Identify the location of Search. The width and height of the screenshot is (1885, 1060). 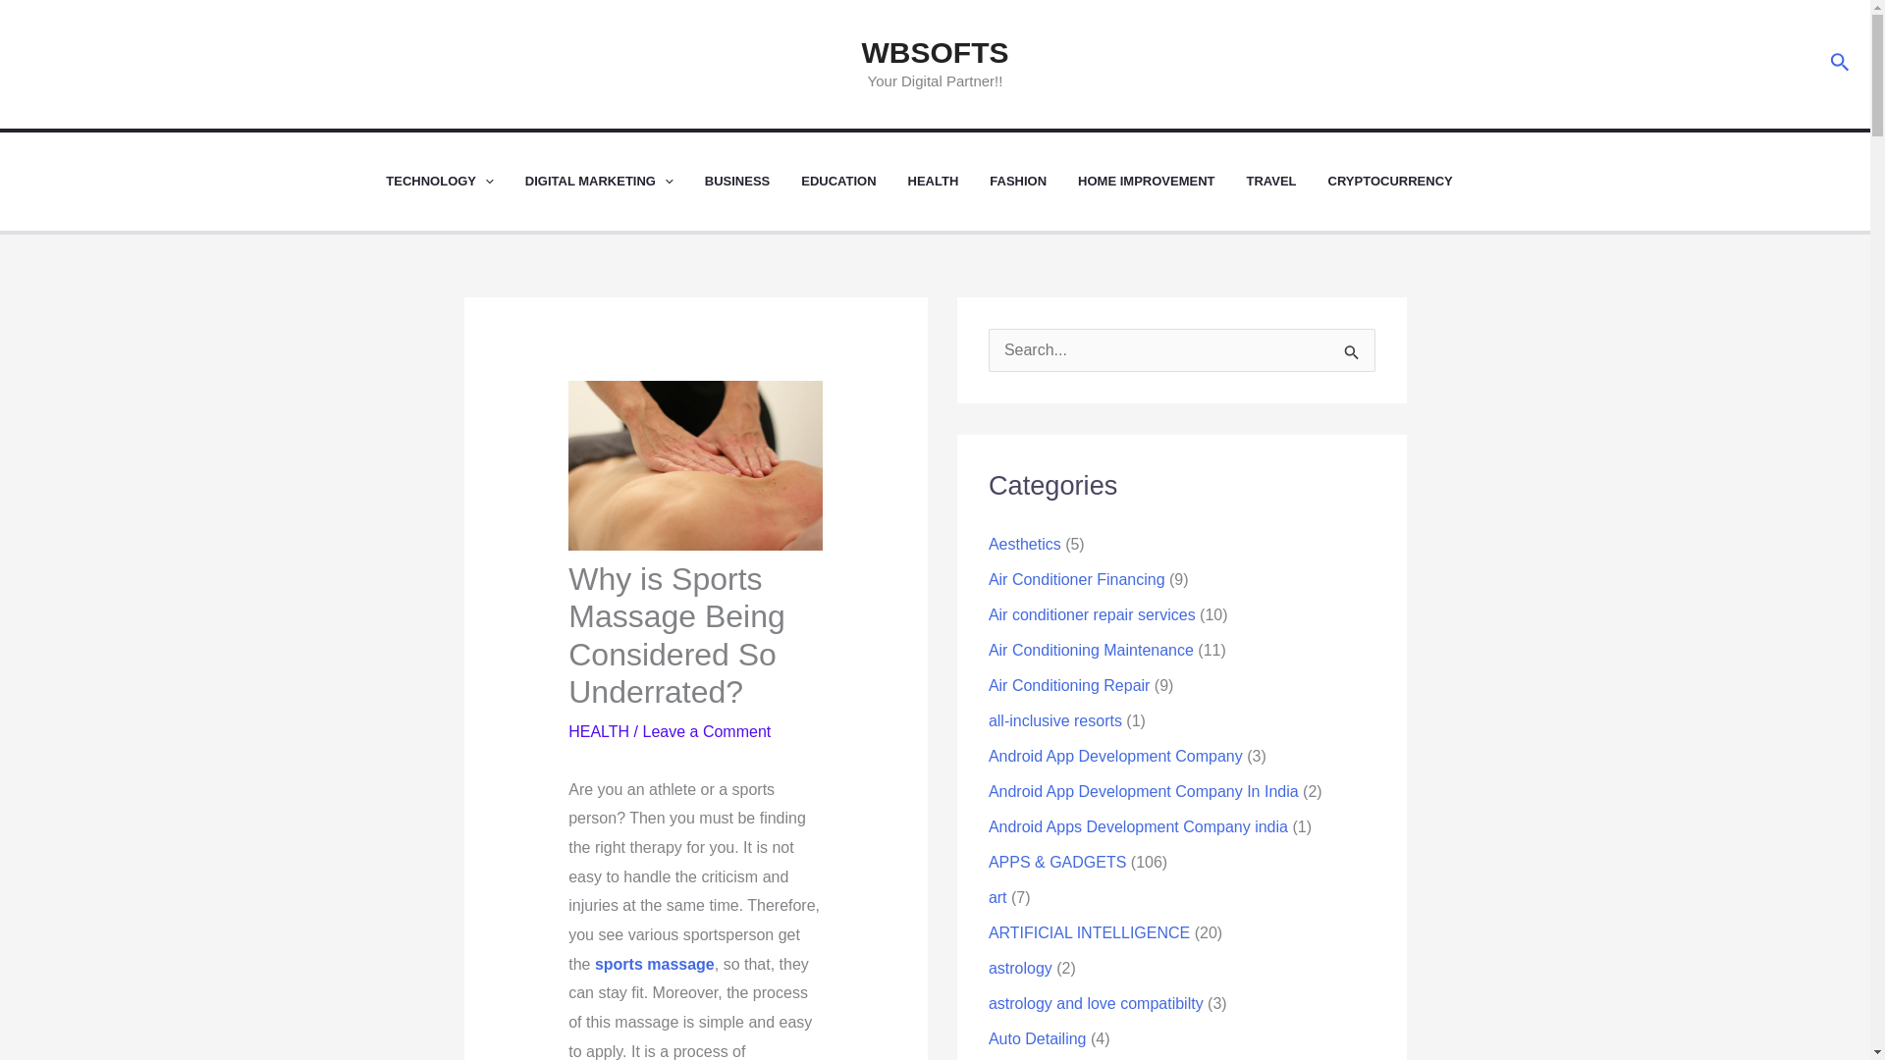
(1353, 355).